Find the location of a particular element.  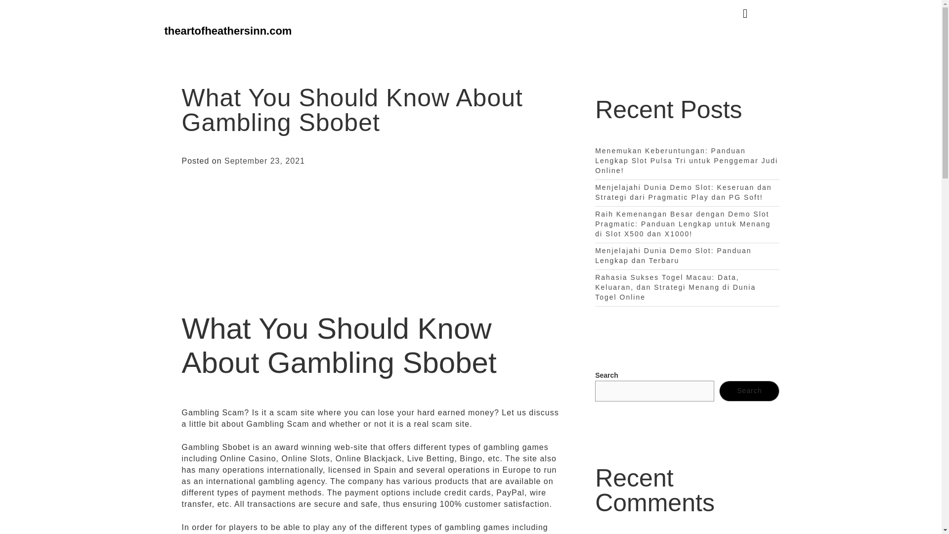

theartofheathersinn.com is located at coordinates (227, 31).